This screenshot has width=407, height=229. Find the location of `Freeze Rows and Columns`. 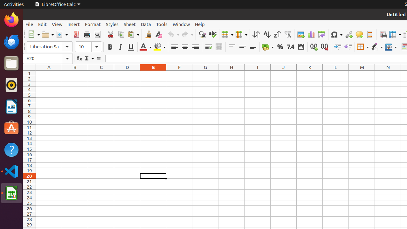

Freeze Rows and Columns is located at coordinates (395, 34).